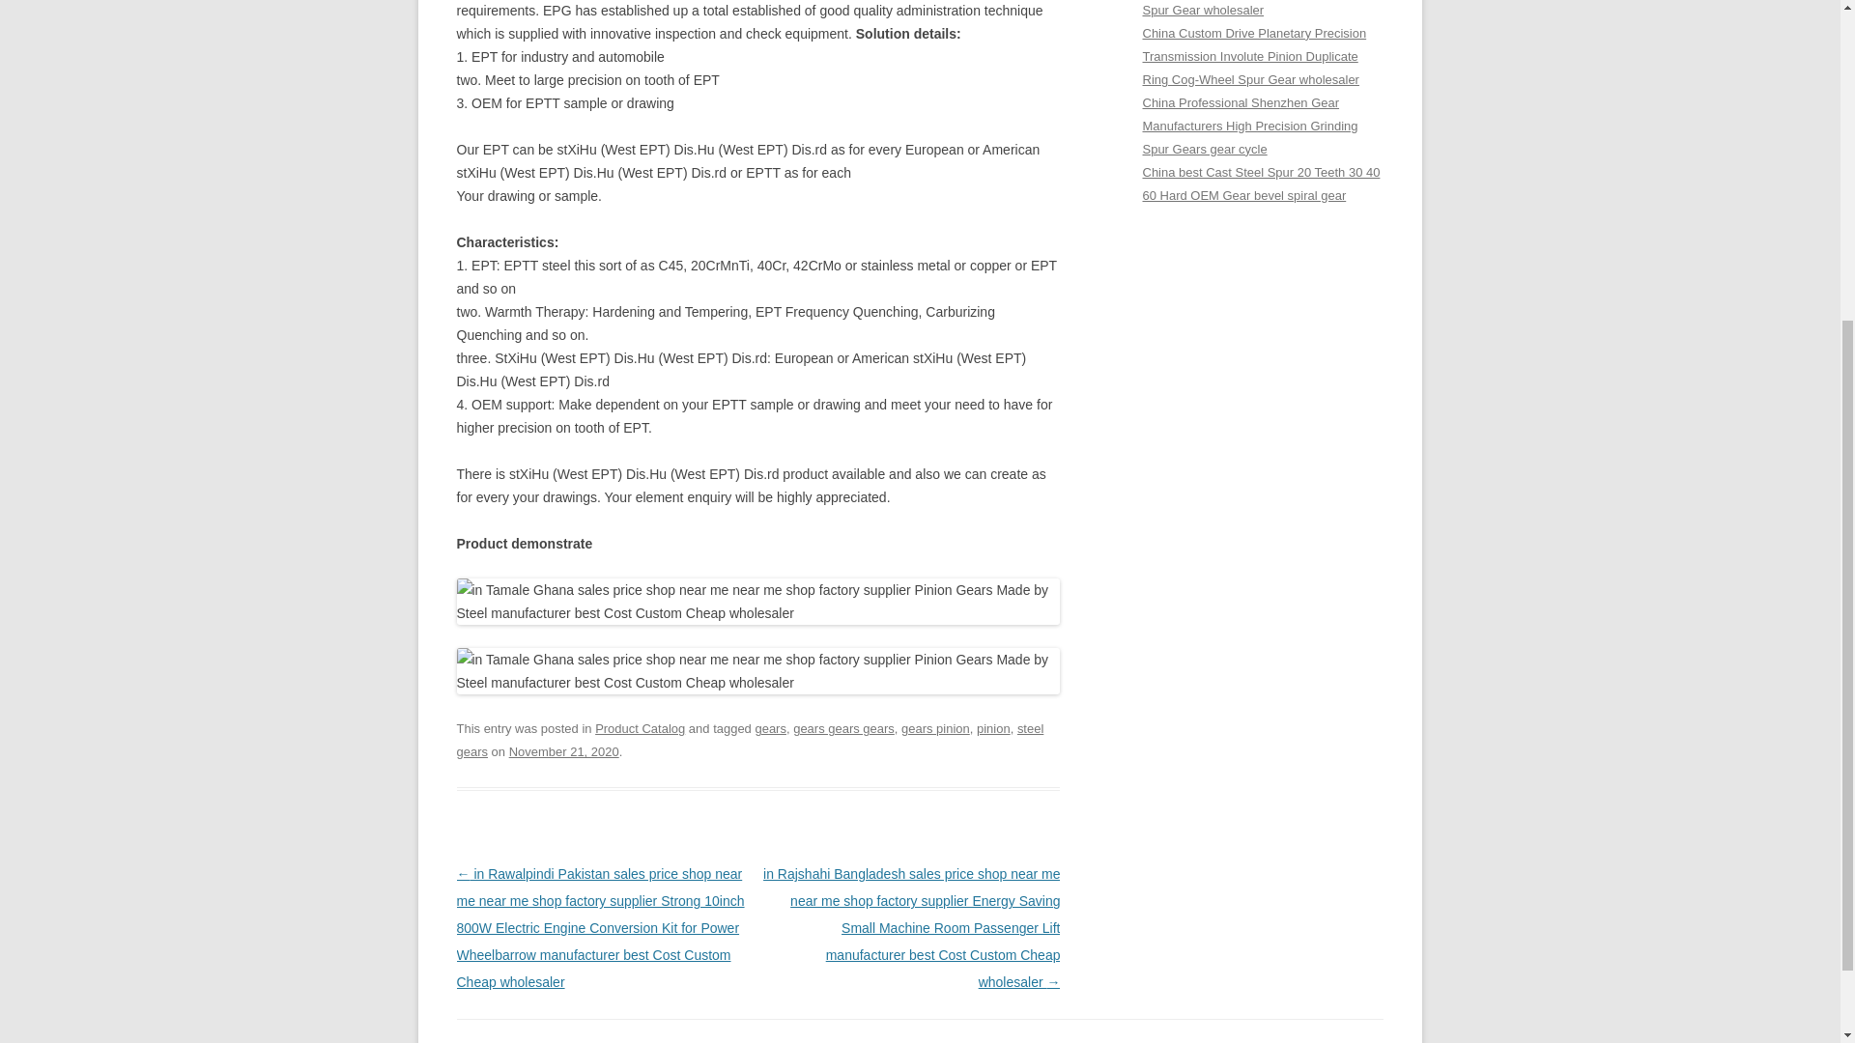  Describe the element at coordinates (564, 751) in the screenshot. I see `1:18 am` at that location.